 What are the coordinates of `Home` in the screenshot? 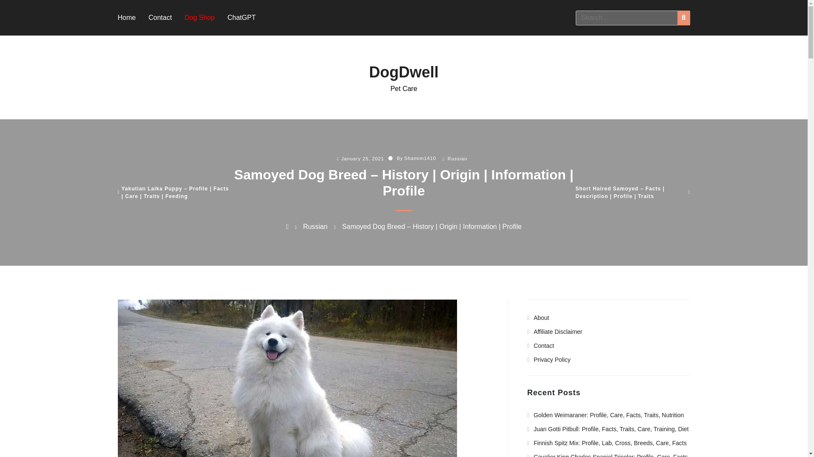 It's located at (127, 17).